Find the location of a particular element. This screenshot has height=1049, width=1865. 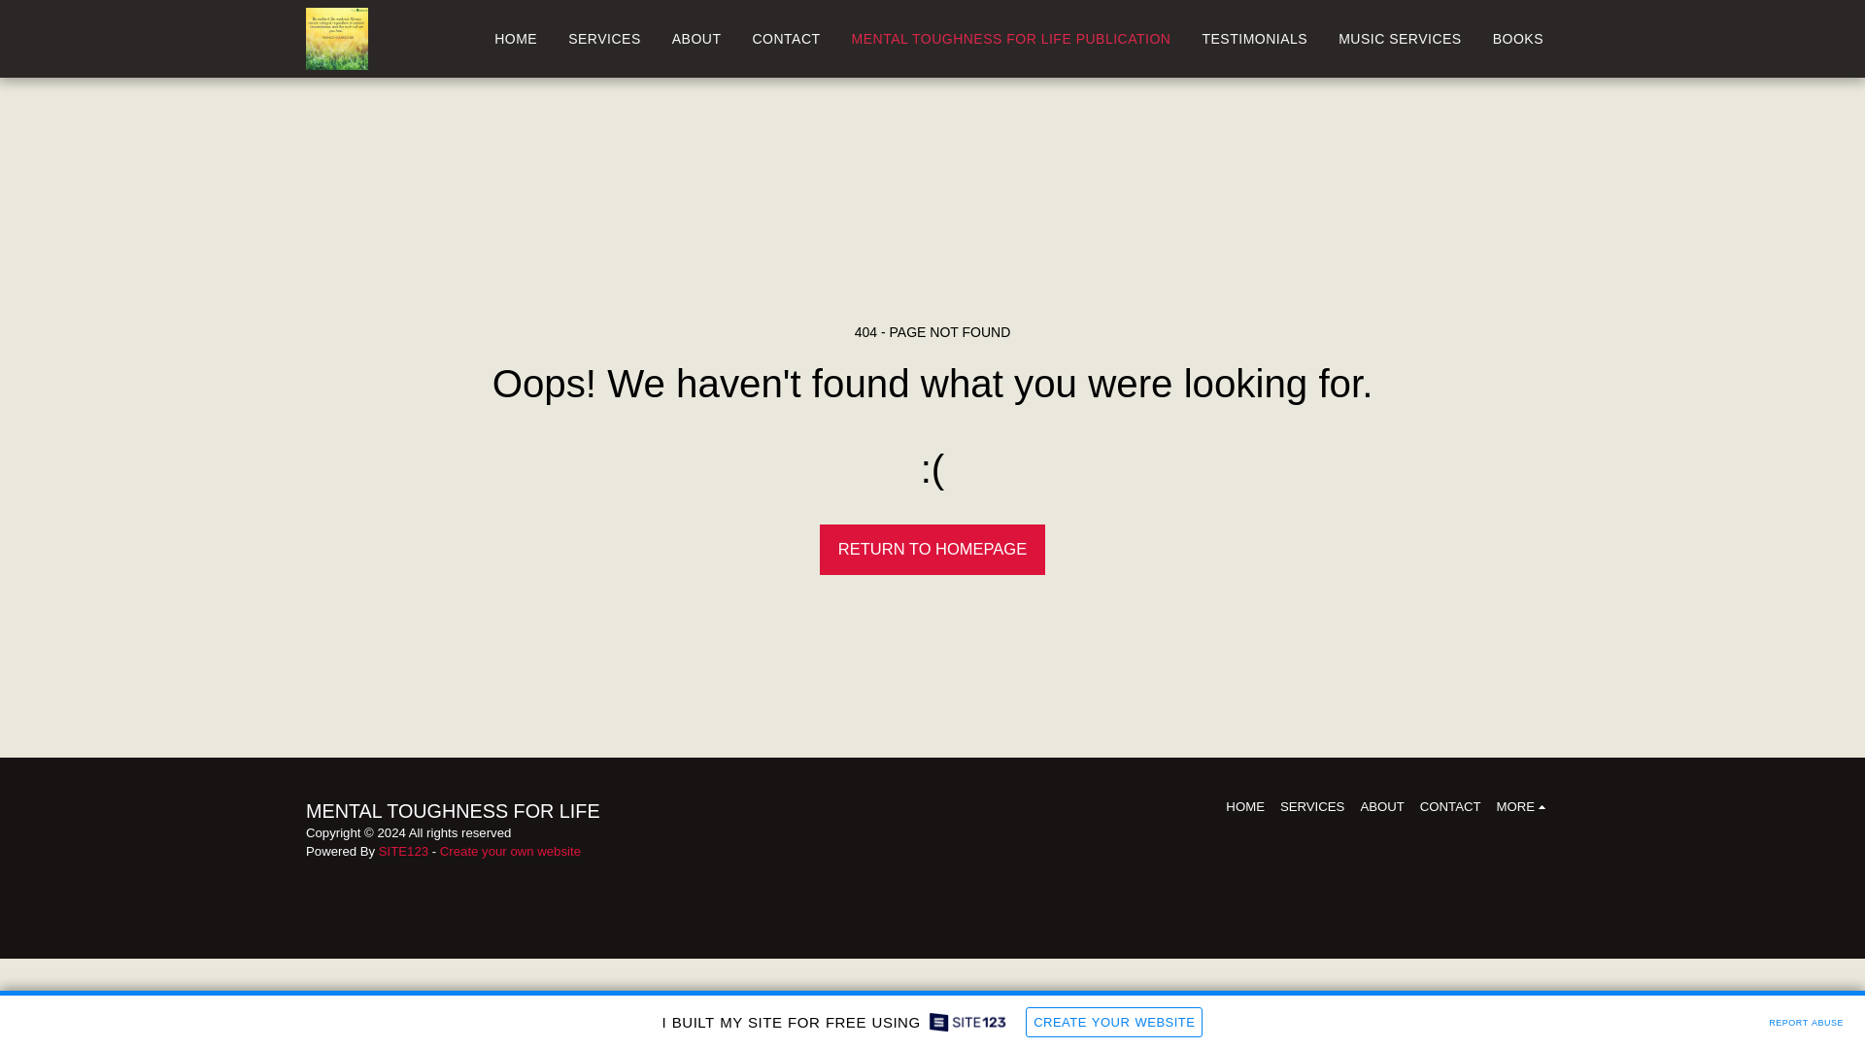

MENTAL TOUGHNESS FOR LIFE PUBLICATION is located at coordinates (1012, 39).